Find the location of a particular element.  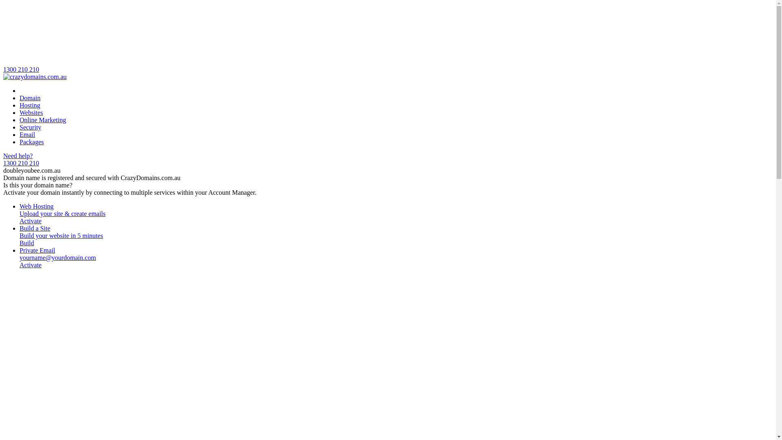

Domain is located at coordinates (30, 98).